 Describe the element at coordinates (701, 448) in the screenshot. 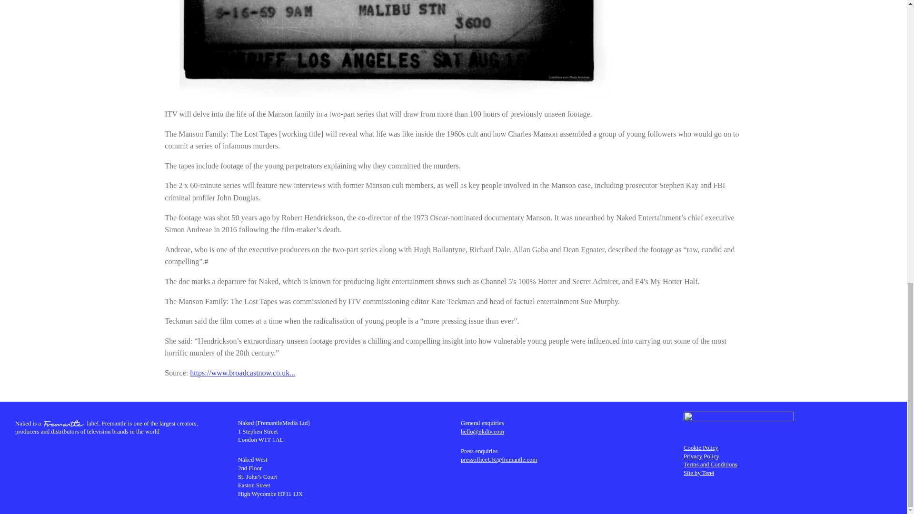

I see `Cookie Policy` at that location.